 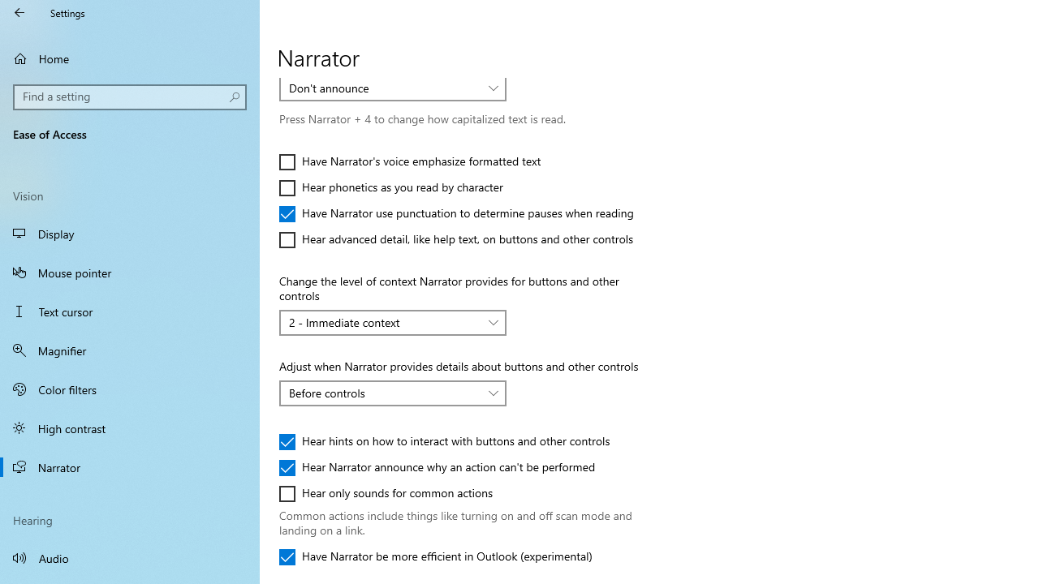 What do you see at coordinates (393, 88) in the screenshot?
I see `Change how capitalized text is read` at bounding box center [393, 88].